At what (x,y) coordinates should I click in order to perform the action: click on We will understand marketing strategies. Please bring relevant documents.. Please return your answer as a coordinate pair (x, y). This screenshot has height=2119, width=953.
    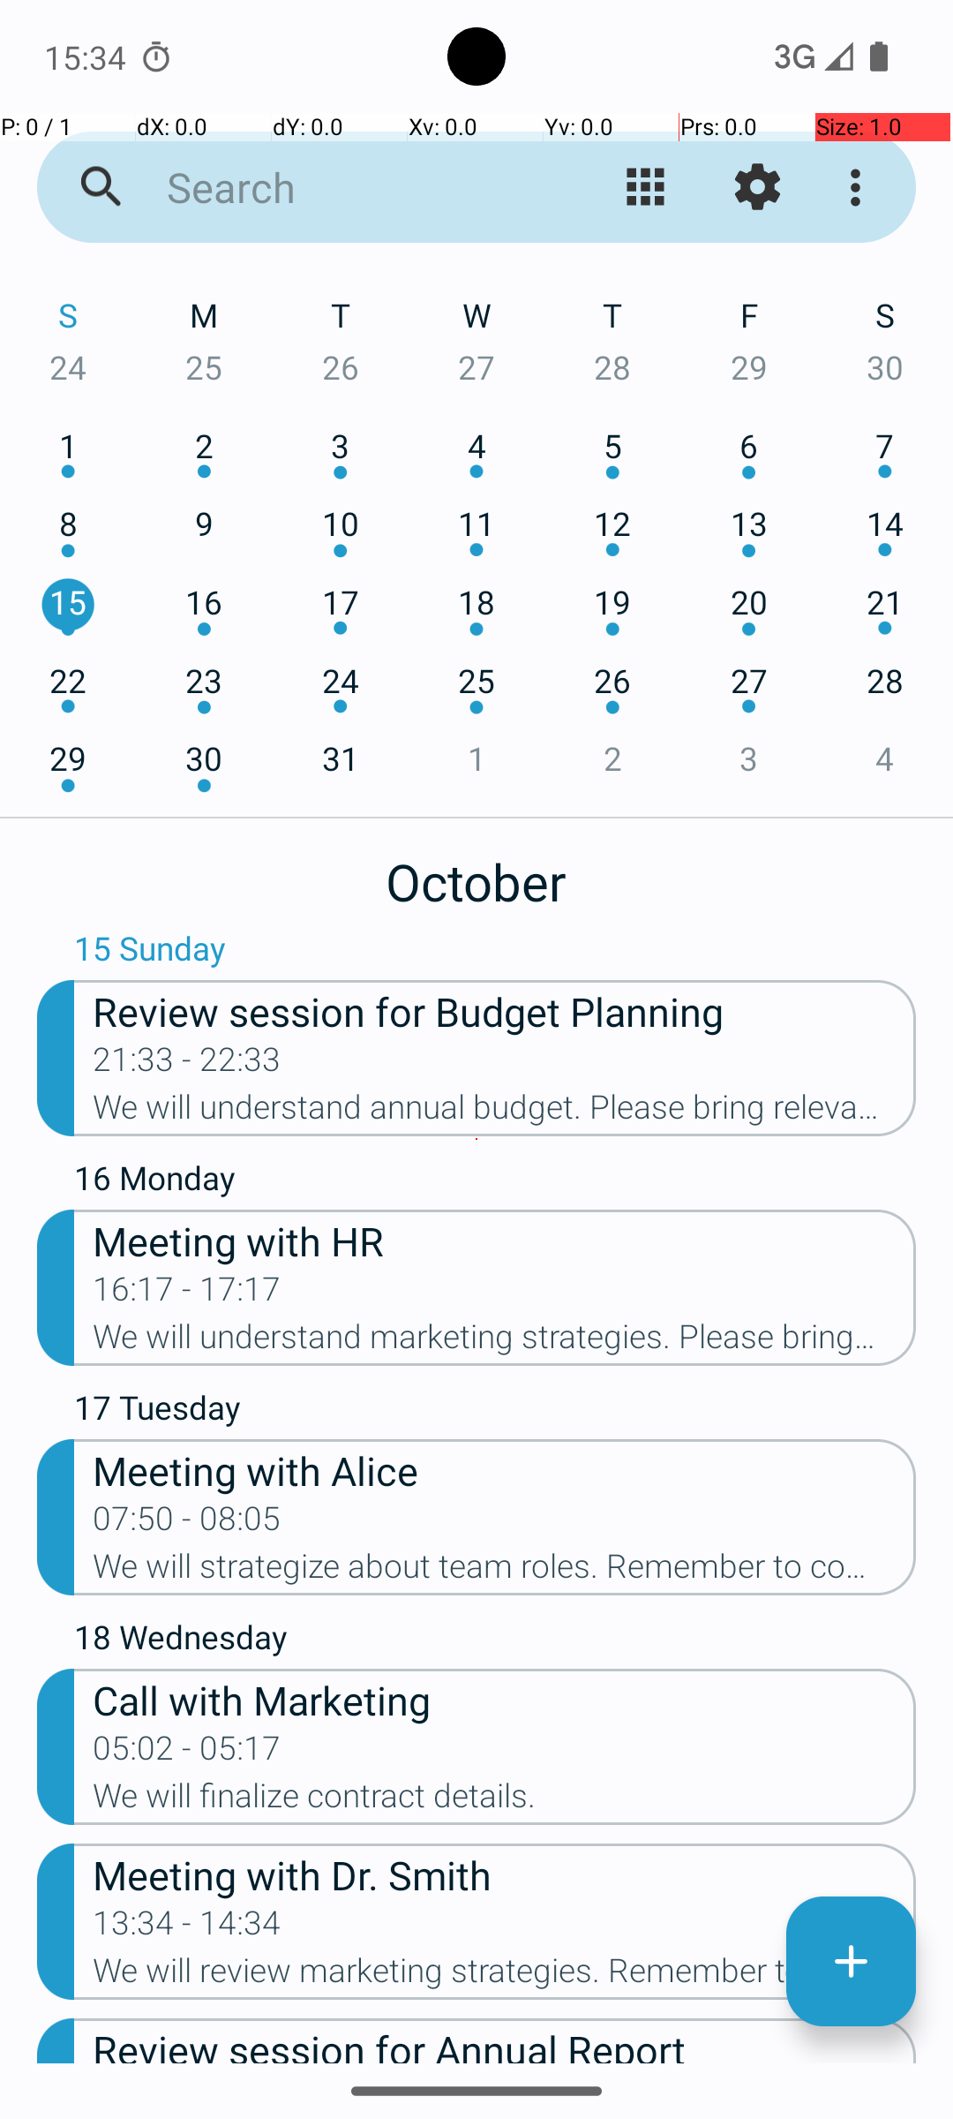
    Looking at the image, I should click on (505, 1342).